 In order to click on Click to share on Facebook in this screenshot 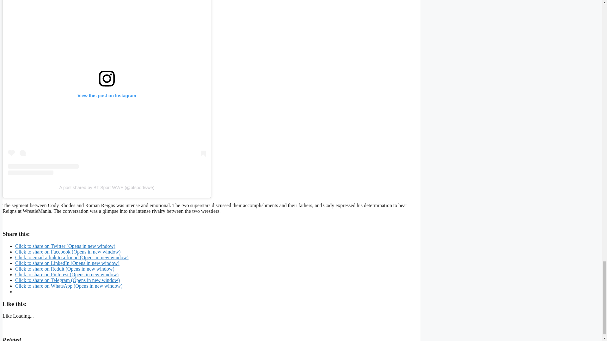, I will do `click(68, 252)`.